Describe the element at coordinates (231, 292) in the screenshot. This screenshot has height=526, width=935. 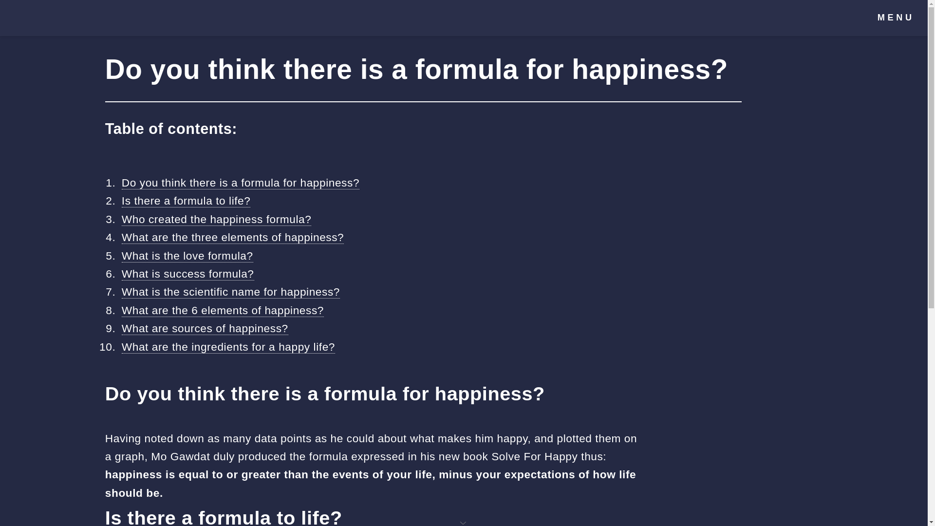
I see `What is the scientific name for happiness?` at that location.